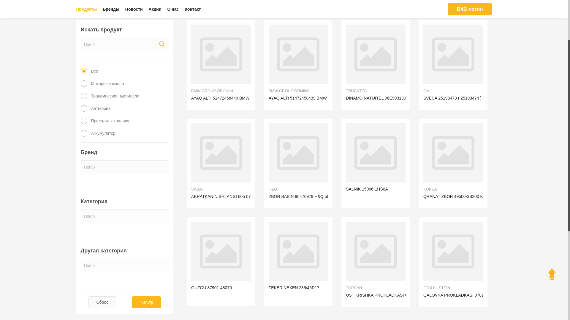 Image resolution: width=570 pixels, height=320 pixels. Describe the element at coordinates (367, 255) in the screenshot. I see `SALNIK 15066-1HS0A` at that location.